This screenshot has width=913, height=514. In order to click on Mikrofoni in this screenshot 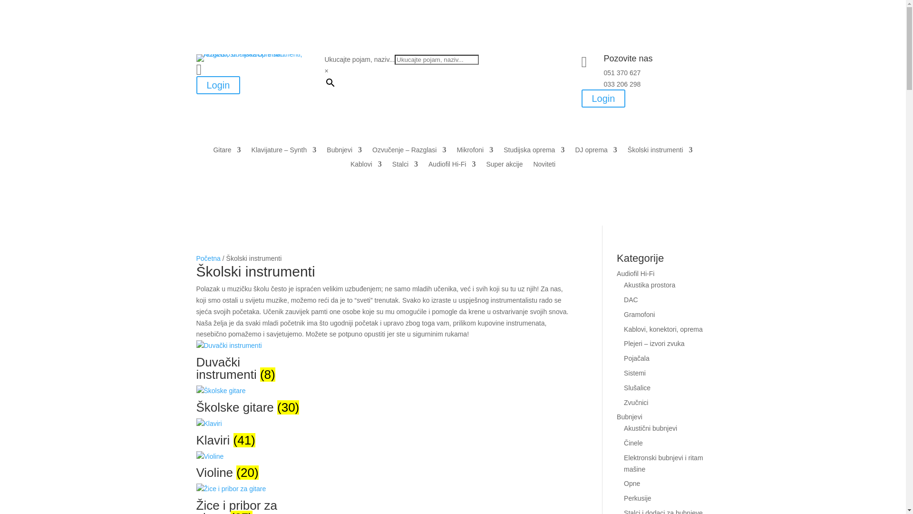, I will do `click(475, 152)`.